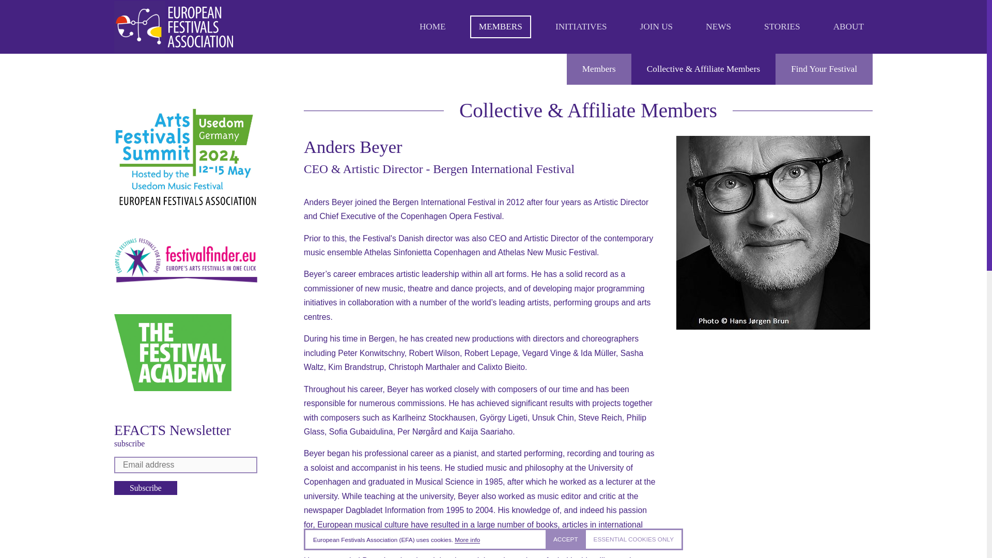  Describe the element at coordinates (824, 69) in the screenshot. I see `Find Your Festival` at that location.